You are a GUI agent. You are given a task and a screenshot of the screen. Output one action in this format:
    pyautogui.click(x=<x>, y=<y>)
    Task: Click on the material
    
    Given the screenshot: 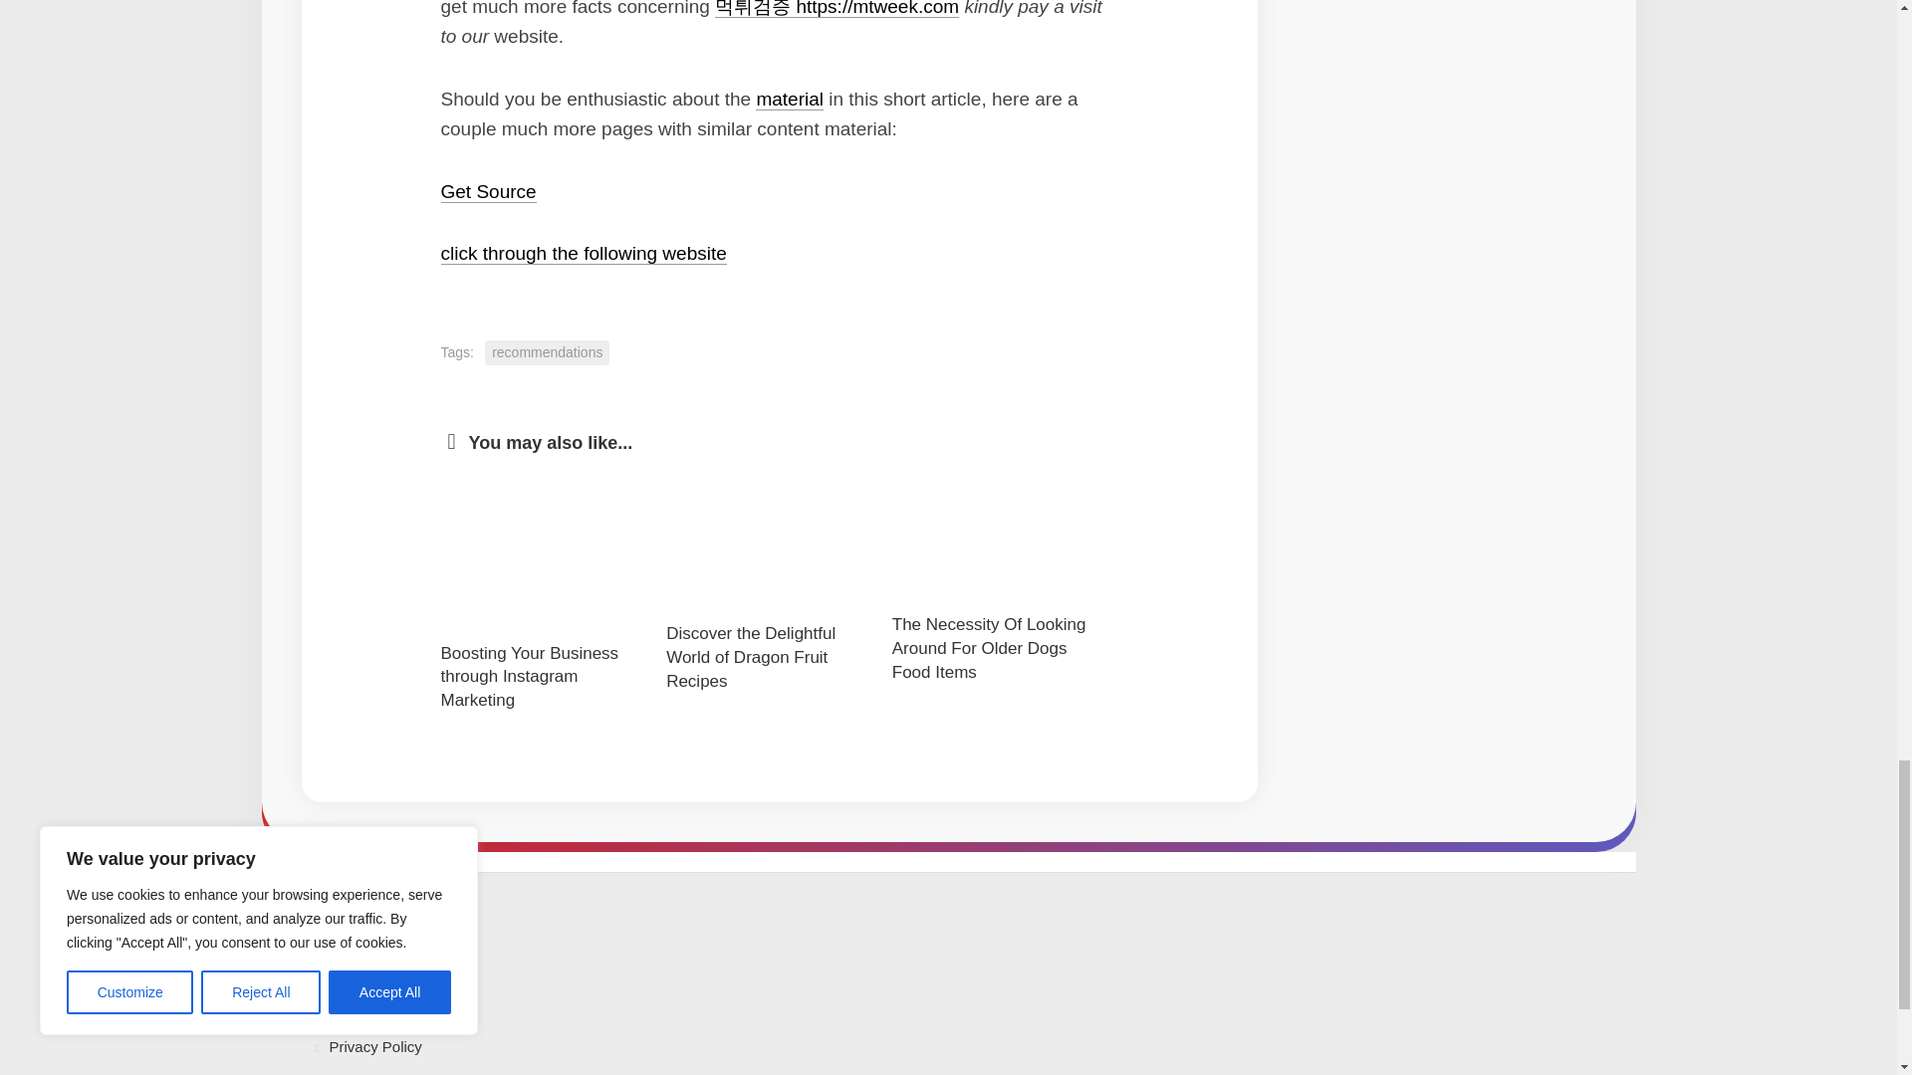 What is the action you would take?
    pyautogui.click(x=789, y=99)
    